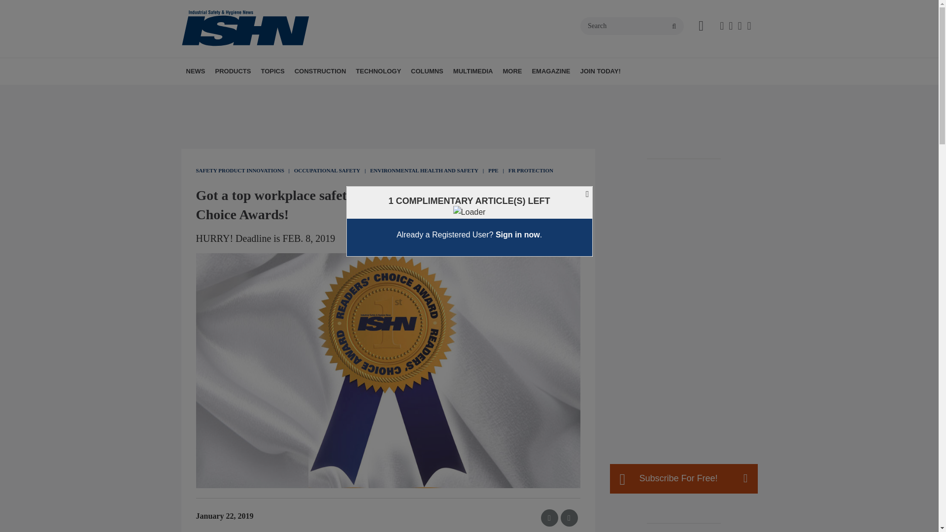 The image size is (946, 532). I want to click on search, so click(674, 27).